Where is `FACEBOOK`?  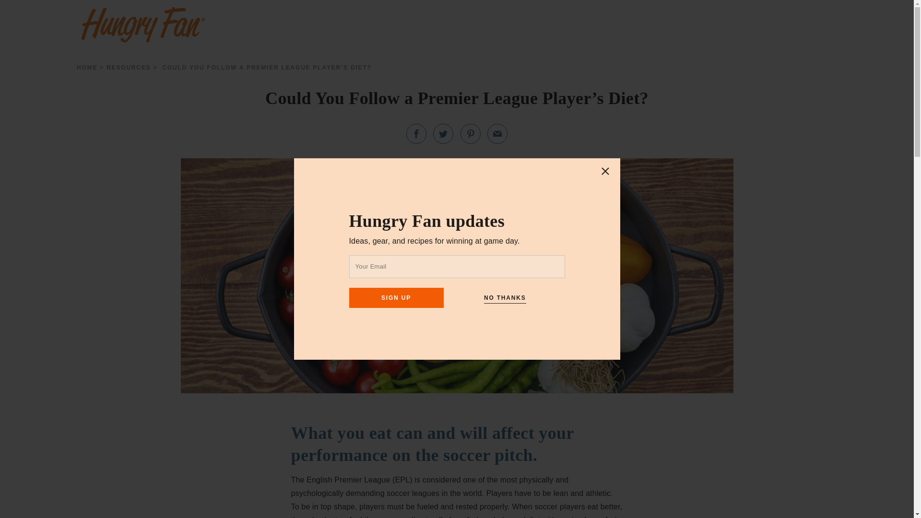
FACEBOOK is located at coordinates (416, 134).